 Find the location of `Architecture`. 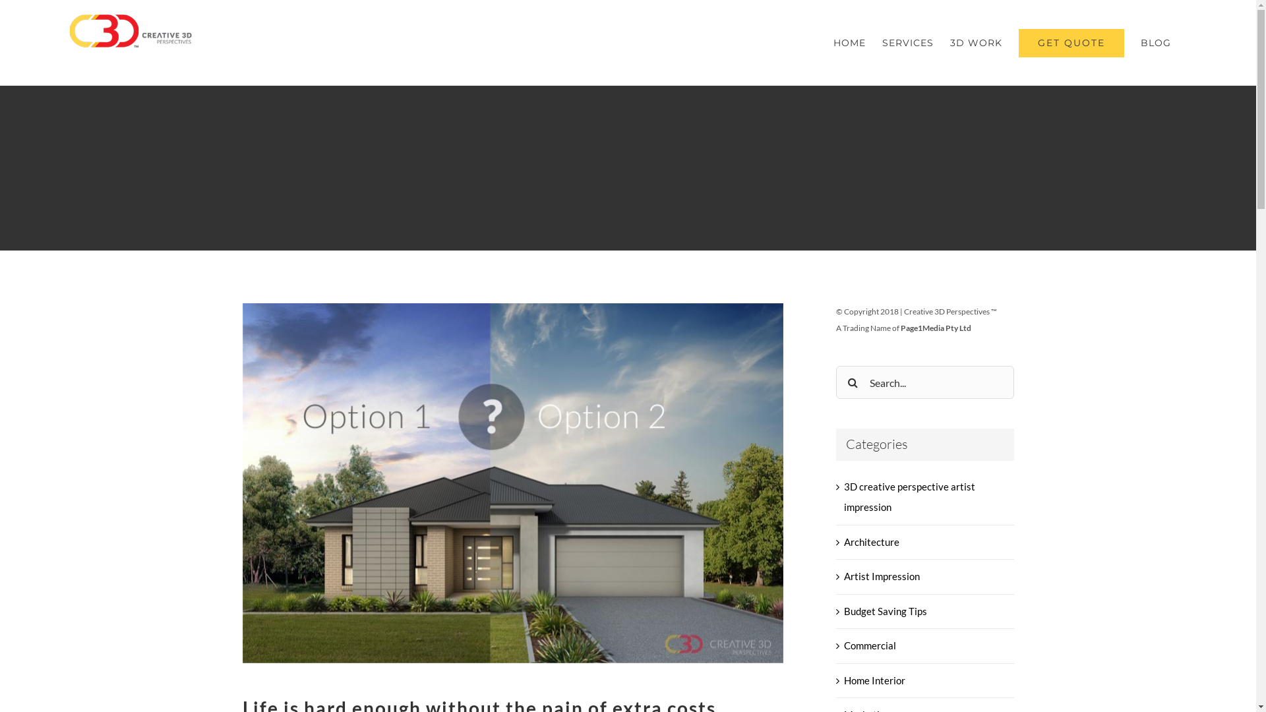

Architecture is located at coordinates (926, 543).